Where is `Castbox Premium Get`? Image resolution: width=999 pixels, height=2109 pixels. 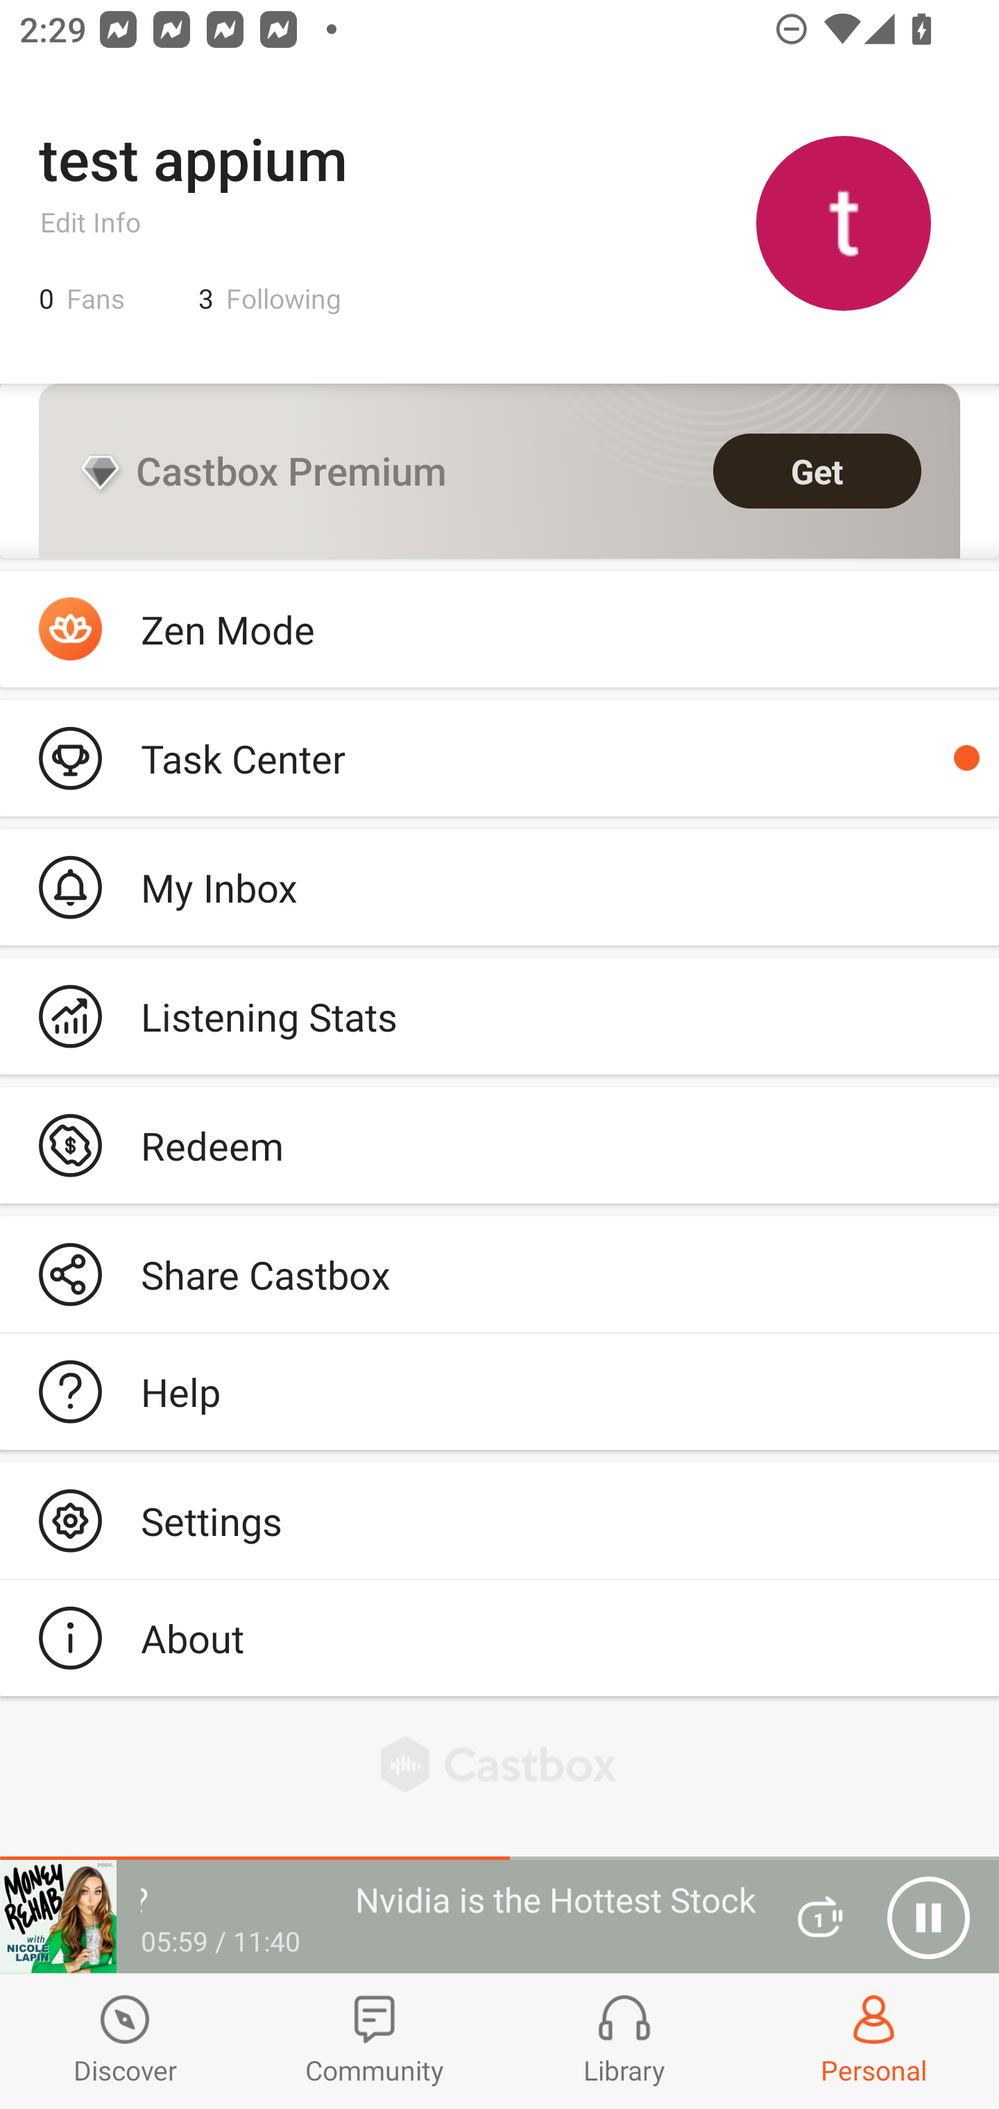 Castbox Premium Get is located at coordinates (499, 471).